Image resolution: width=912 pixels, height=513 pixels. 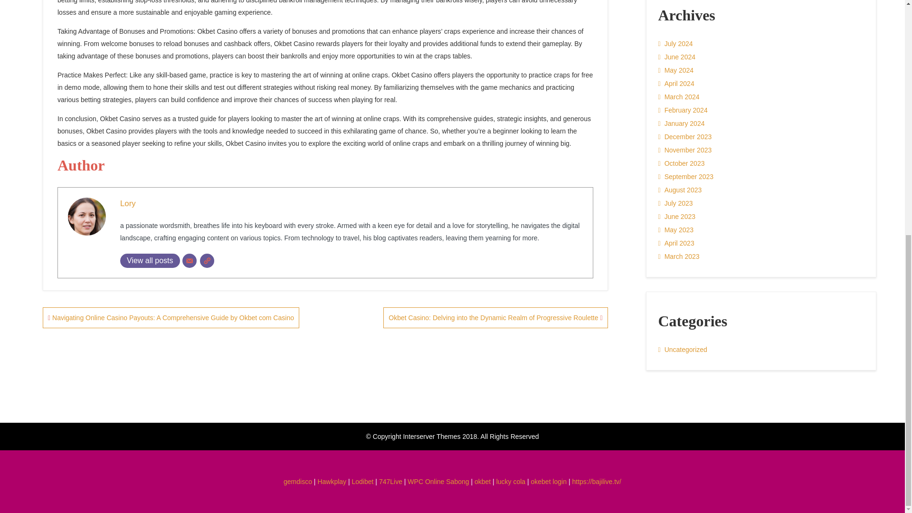 I want to click on May 2023, so click(x=676, y=229).